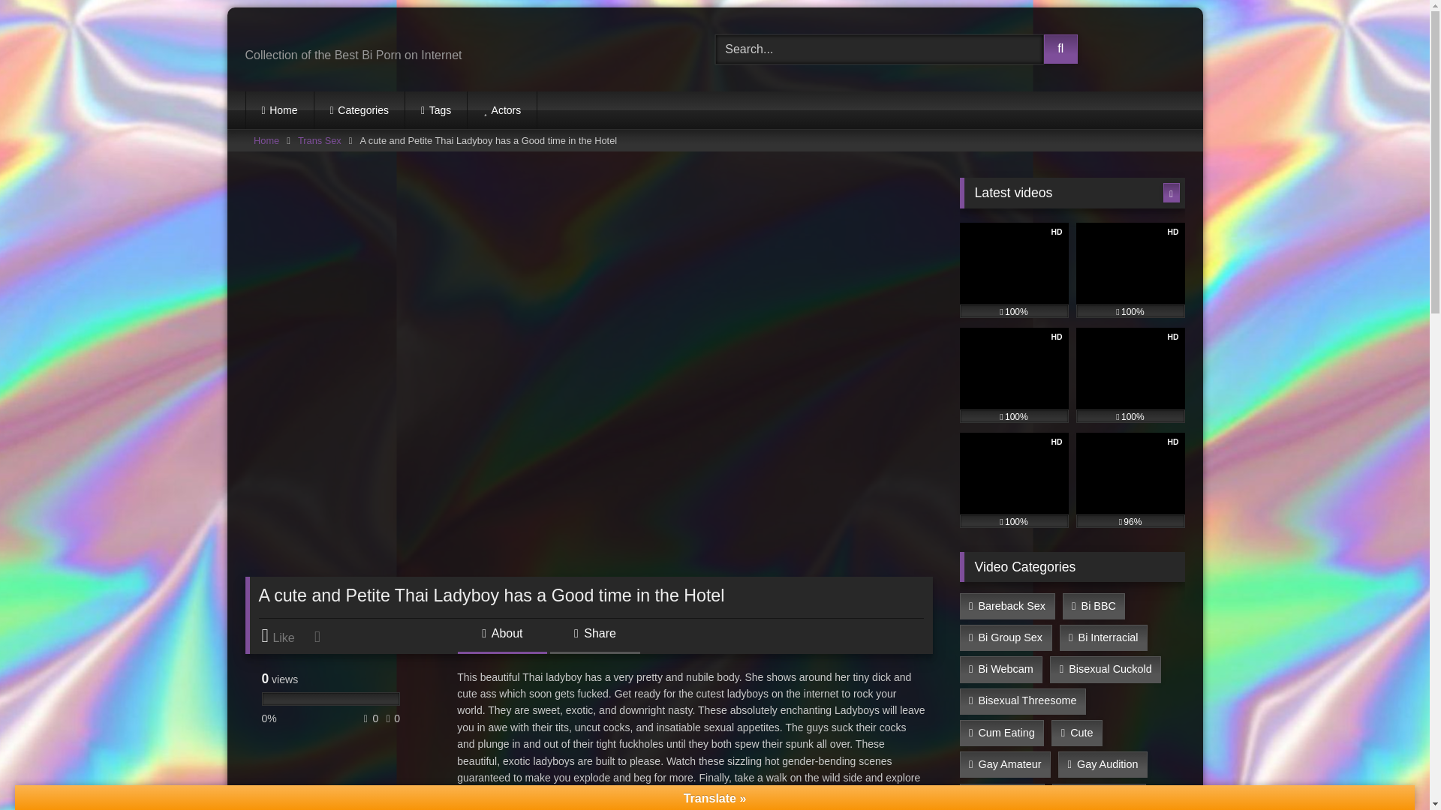 This screenshot has width=1441, height=810. I want to click on Categories, so click(359, 109).